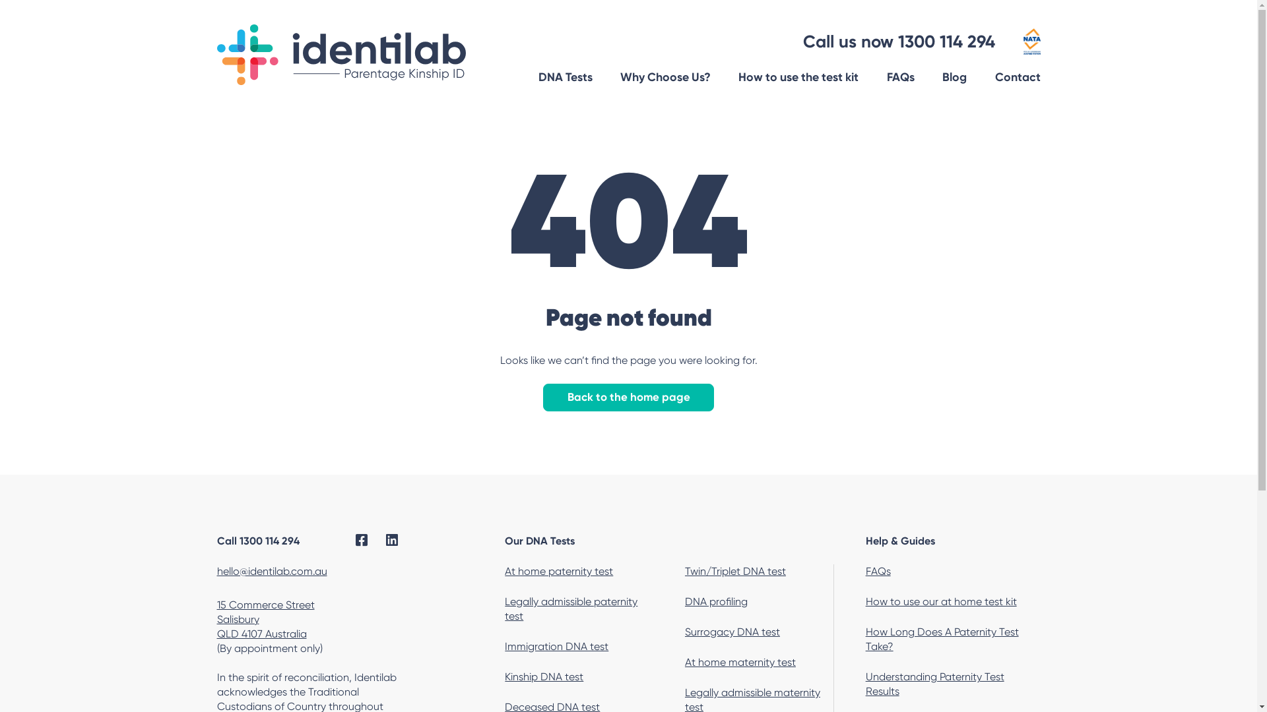  Describe the element at coordinates (953, 639) in the screenshot. I see `How Long Does A Paternity Test Take?` at that location.